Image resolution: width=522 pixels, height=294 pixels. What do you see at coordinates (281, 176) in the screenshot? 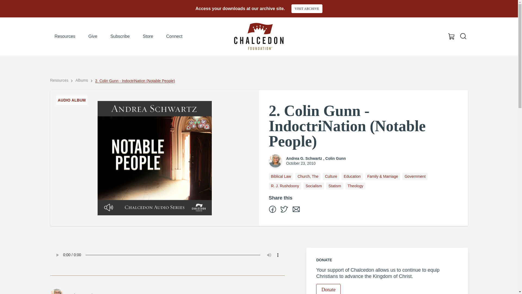
I see `Biblical Law` at bounding box center [281, 176].